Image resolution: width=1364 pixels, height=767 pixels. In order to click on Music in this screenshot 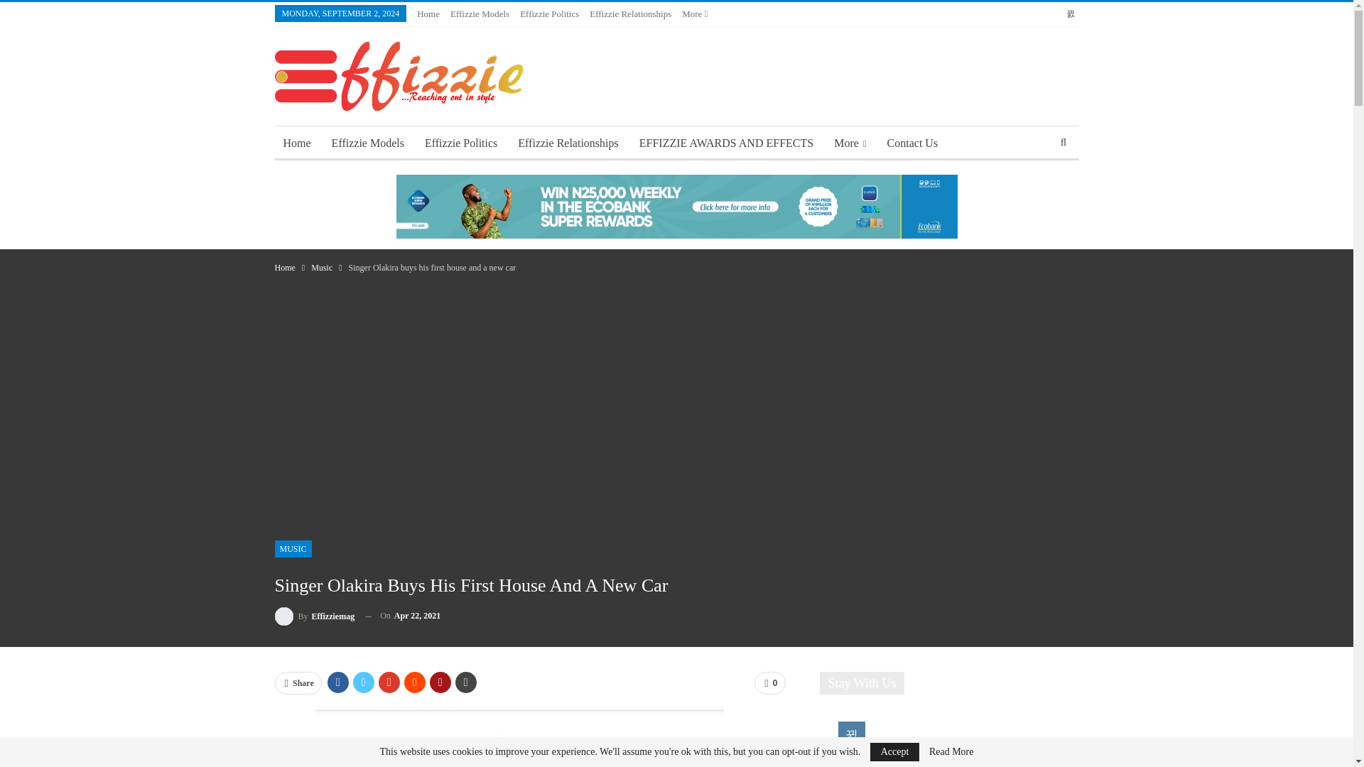, I will do `click(321, 267)`.